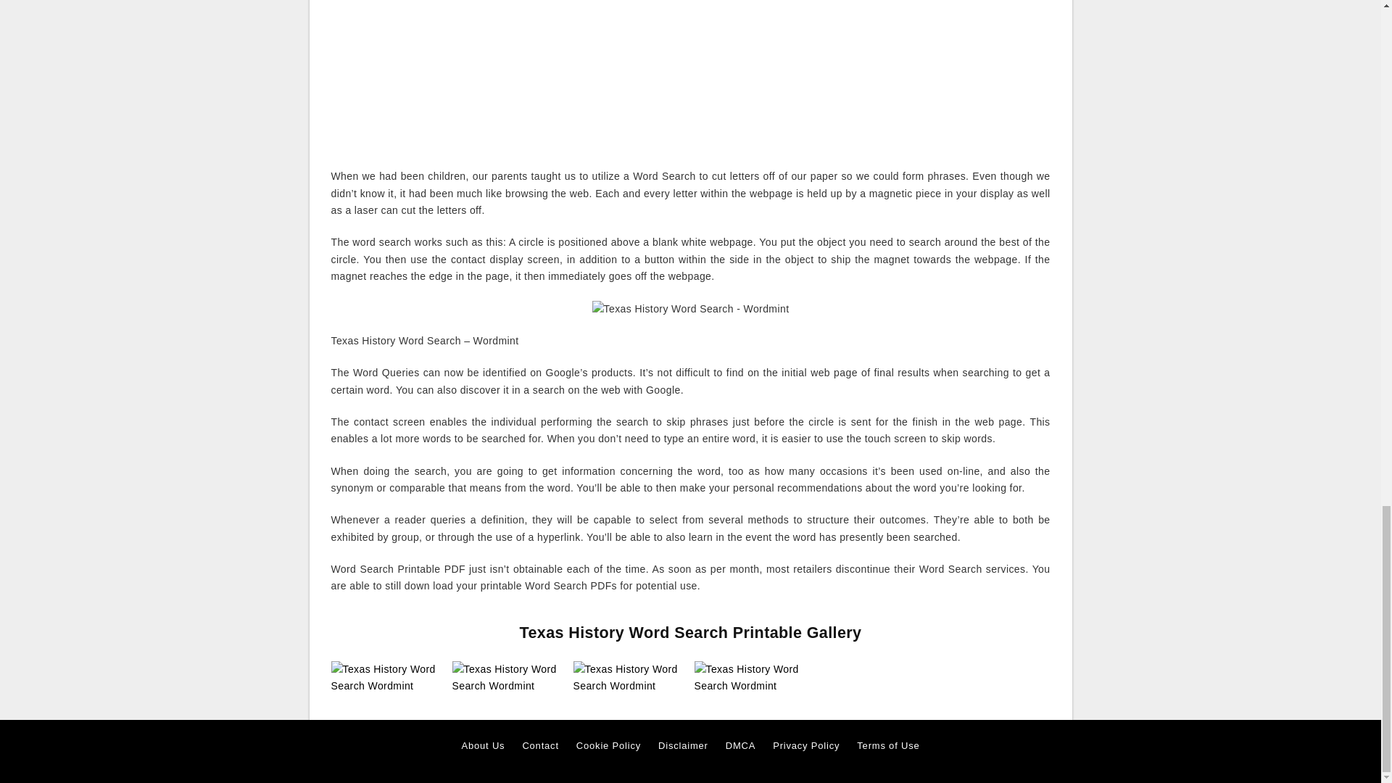 The height and width of the screenshot is (783, 1392). Describe the element at coordinates (690, 76) in the screenshot. I see `texas history word search wordmint 1` at that location.